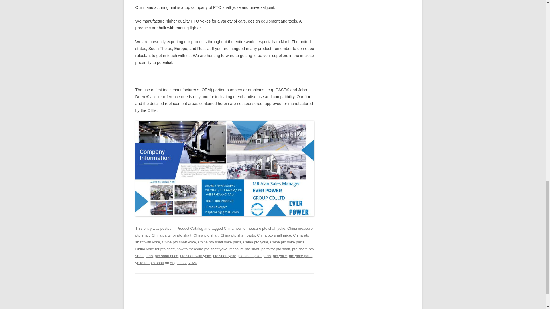 The width and height of the screenshot is (550, 309). Describe the element at coordinates (299, 249) in the screenshot. I see `pto shaft` at that location.